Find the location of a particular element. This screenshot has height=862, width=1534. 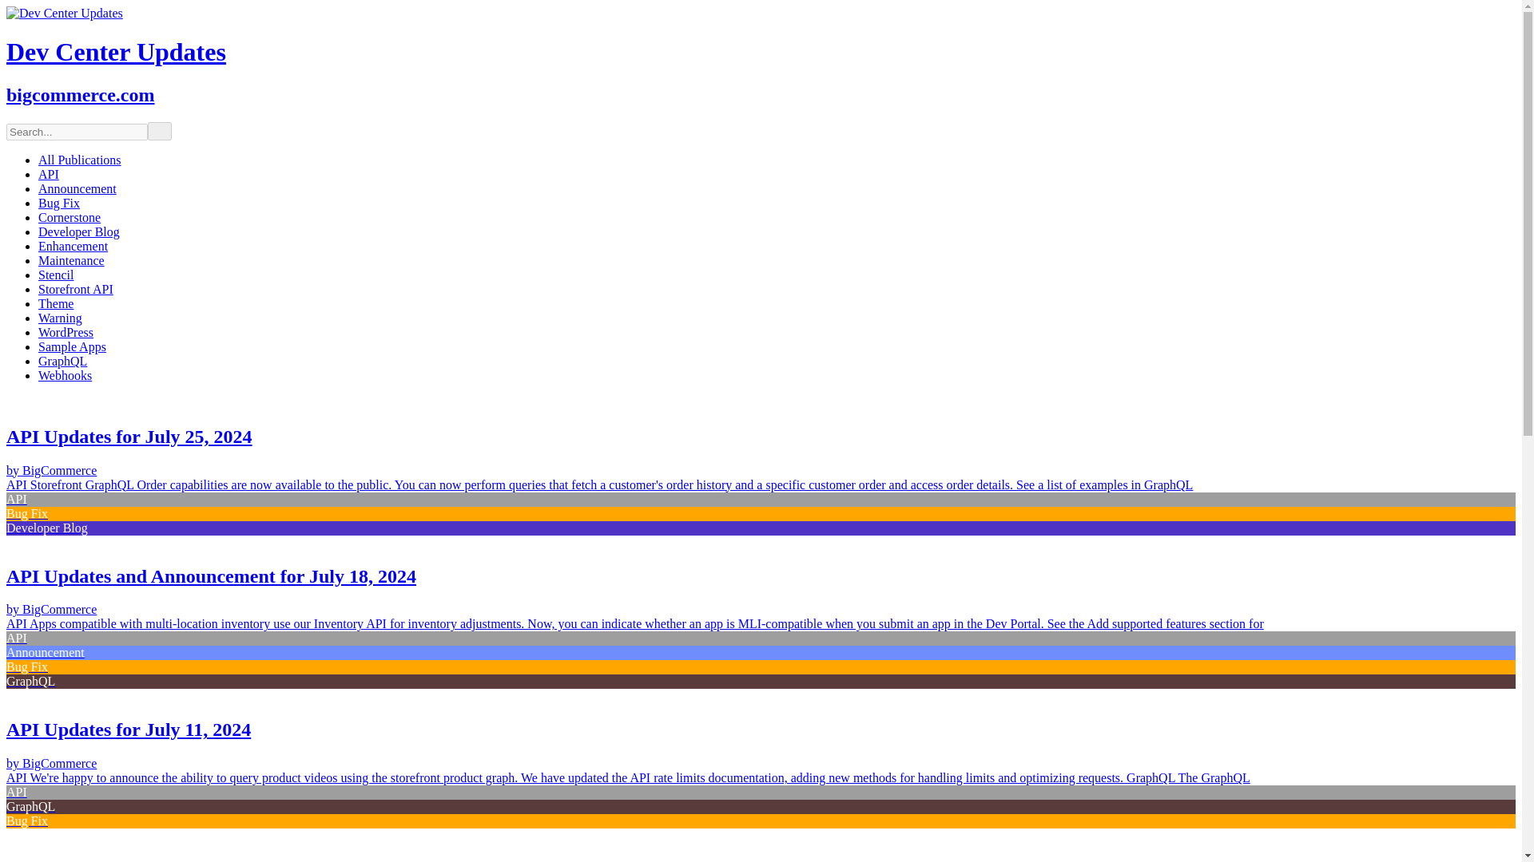

Stencil is located at coordinates (56, 275).